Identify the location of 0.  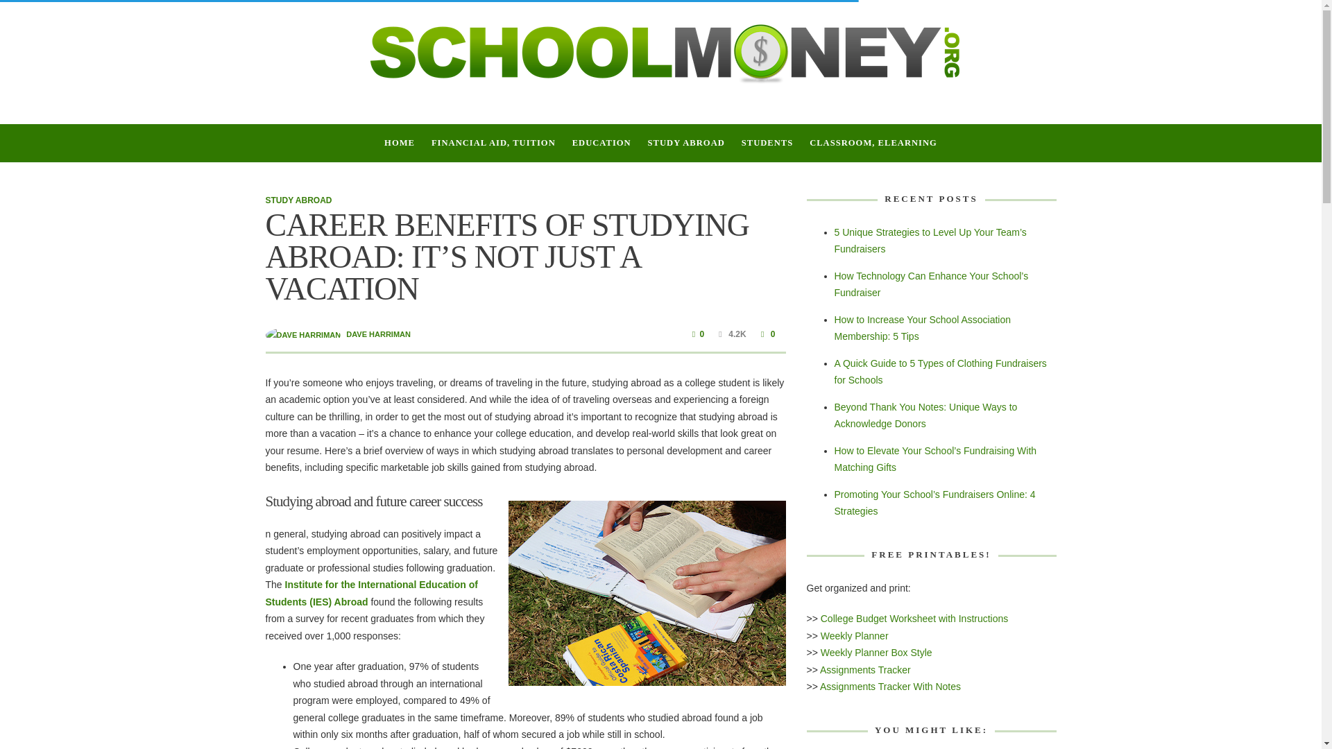
(697, 334).